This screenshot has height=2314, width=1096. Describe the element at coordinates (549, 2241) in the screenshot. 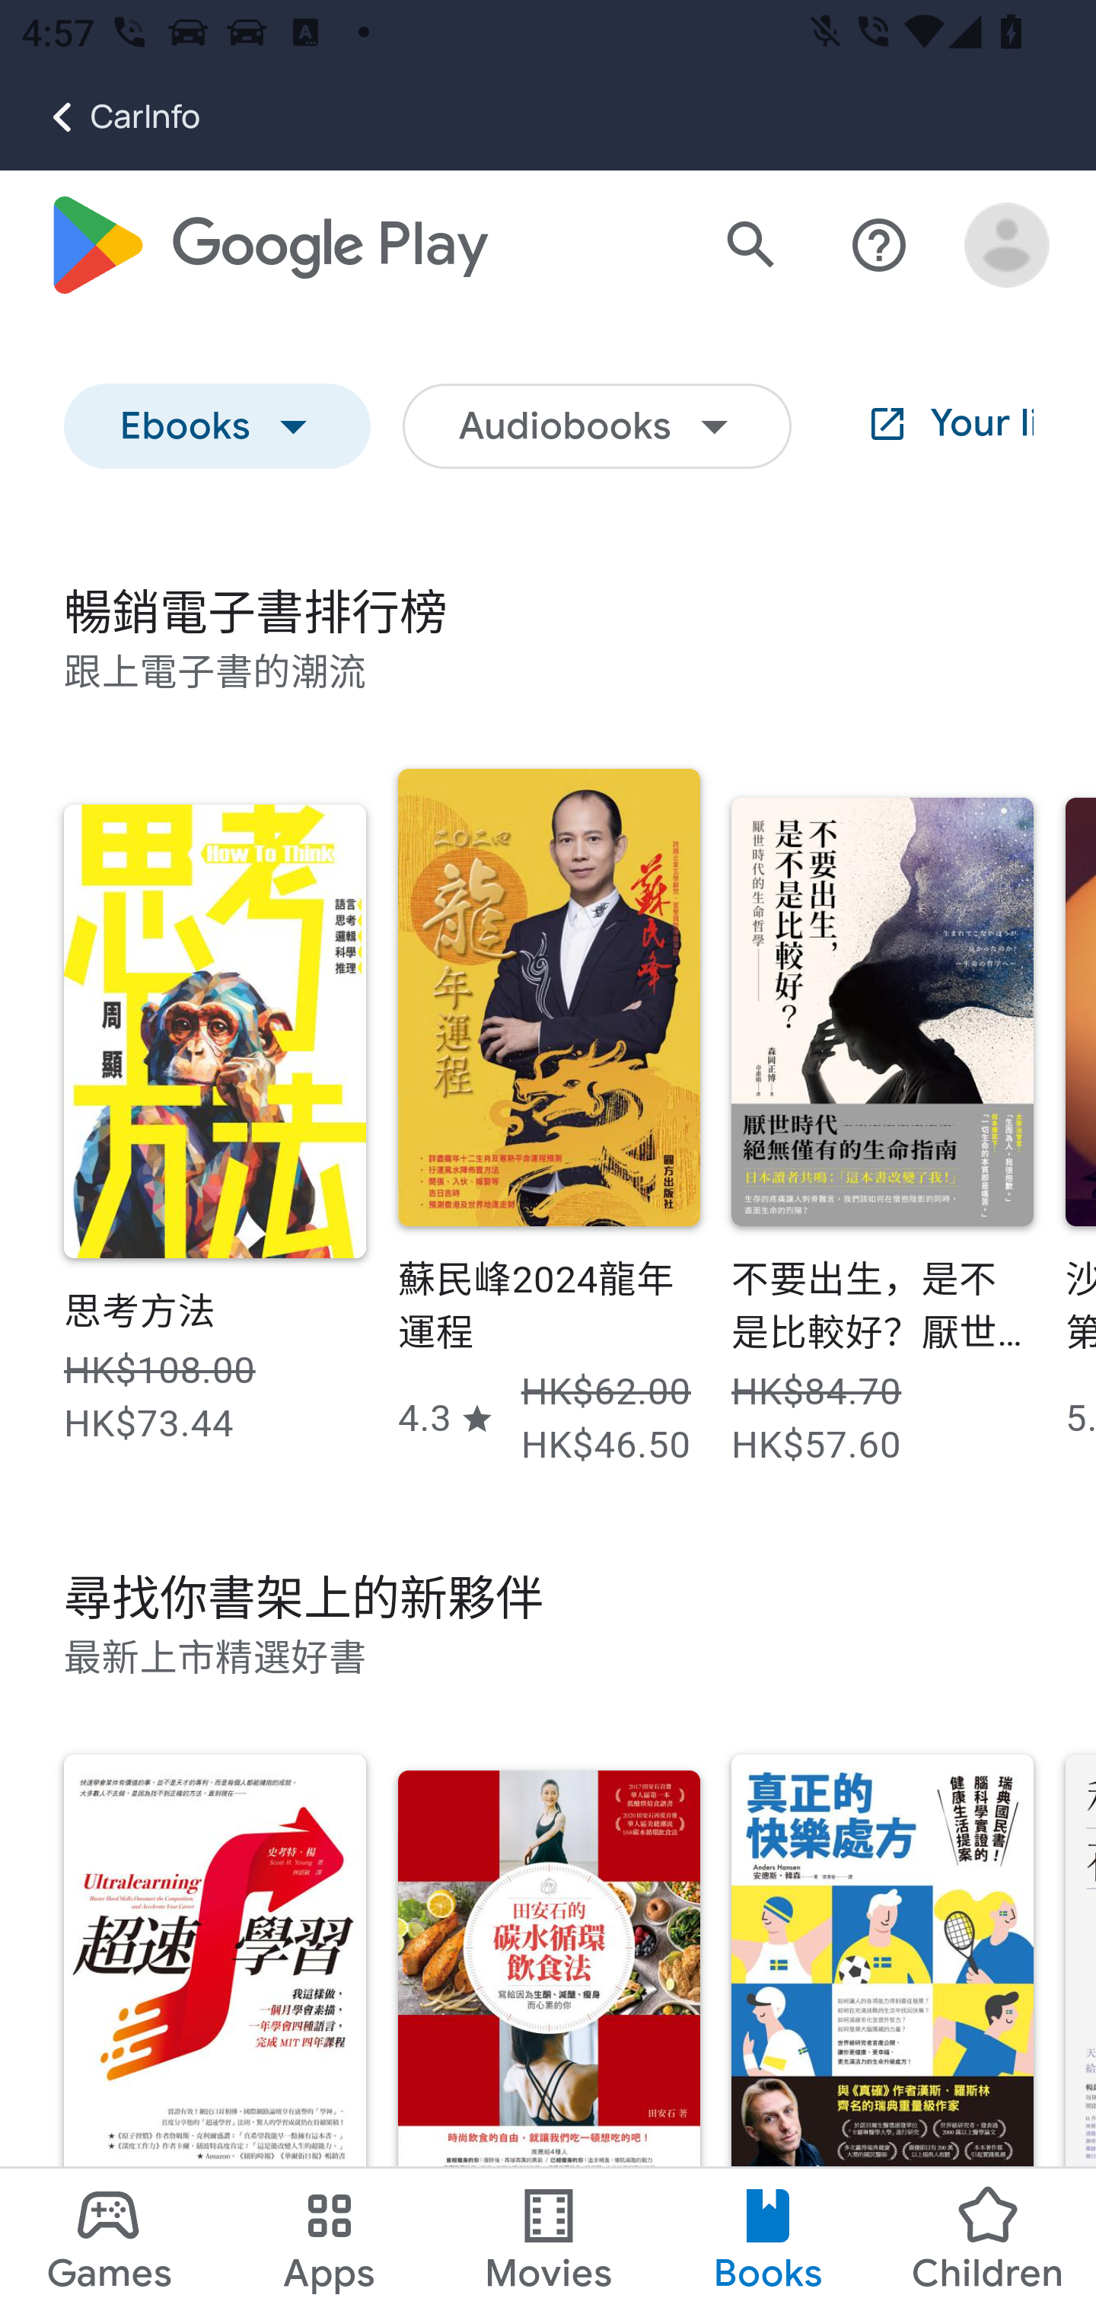

I see `Movies` at that location.